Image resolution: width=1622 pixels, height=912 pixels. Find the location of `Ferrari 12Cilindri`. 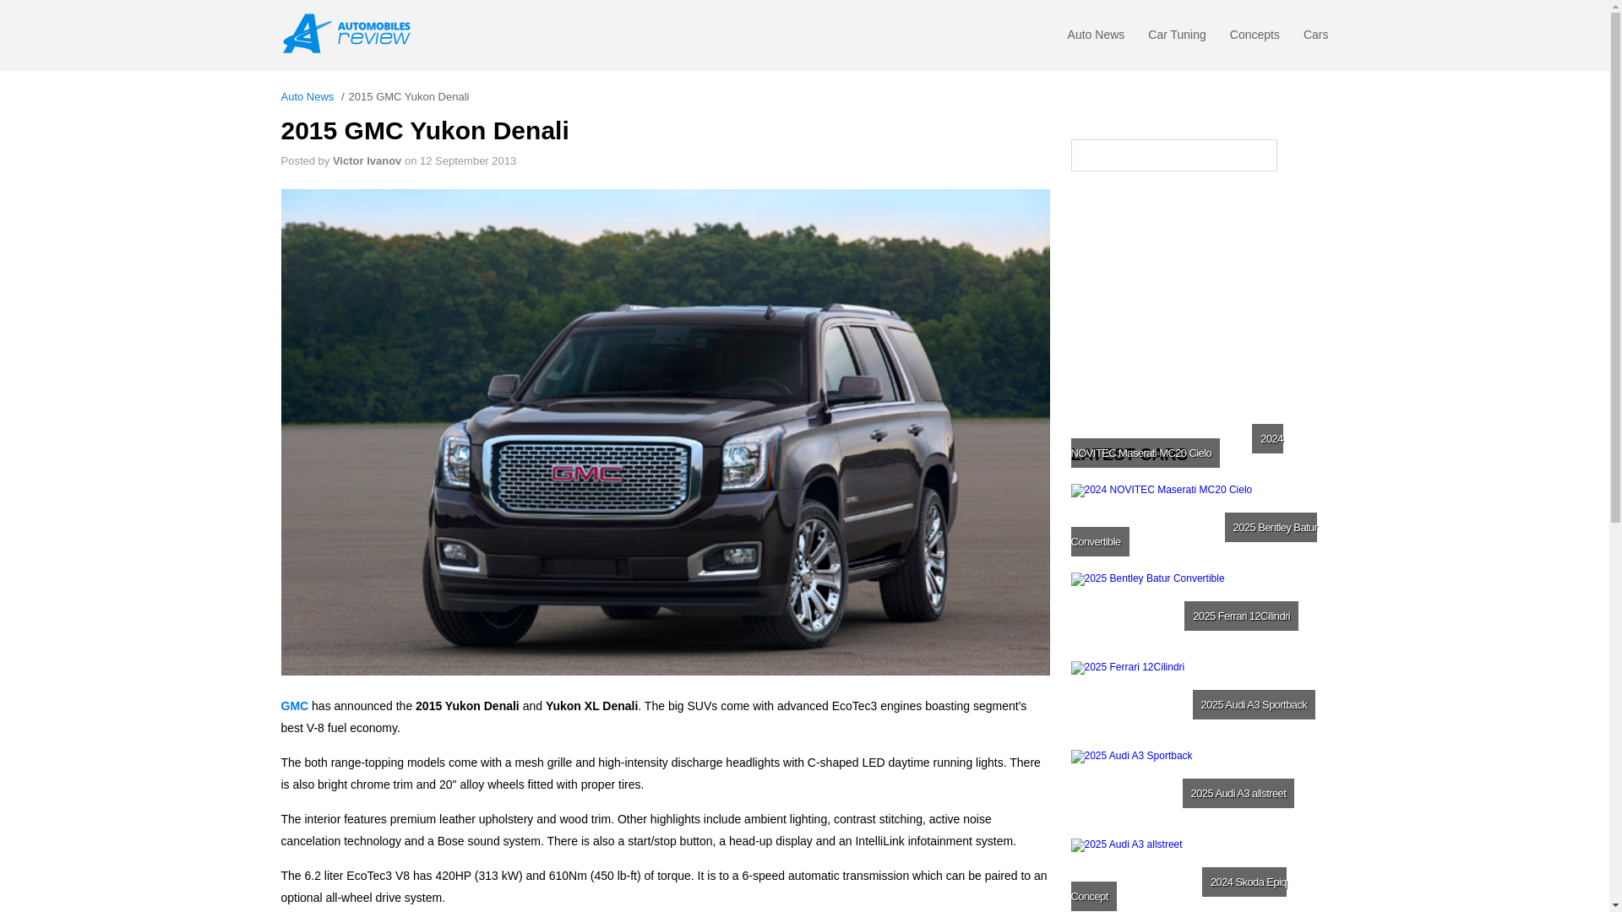

Ferrari 12Cilindri is located at coordinates (1198, 703).